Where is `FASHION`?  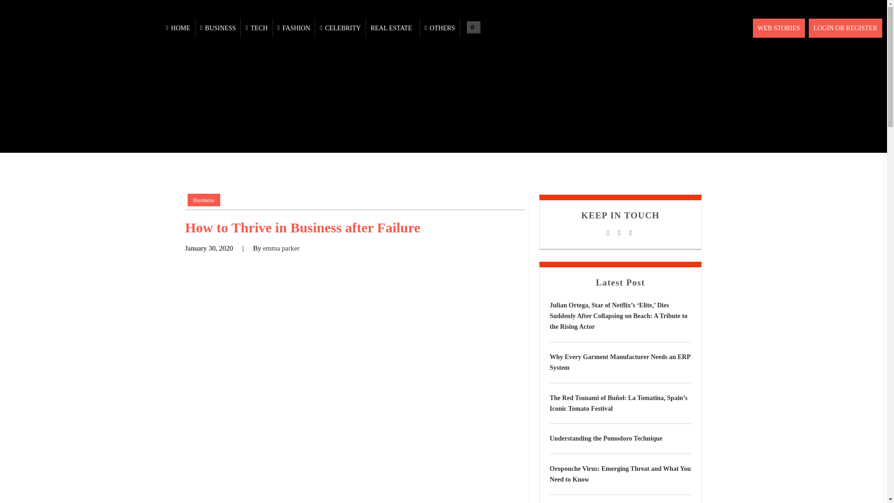 FASHION is located at coordinates (294, 28).